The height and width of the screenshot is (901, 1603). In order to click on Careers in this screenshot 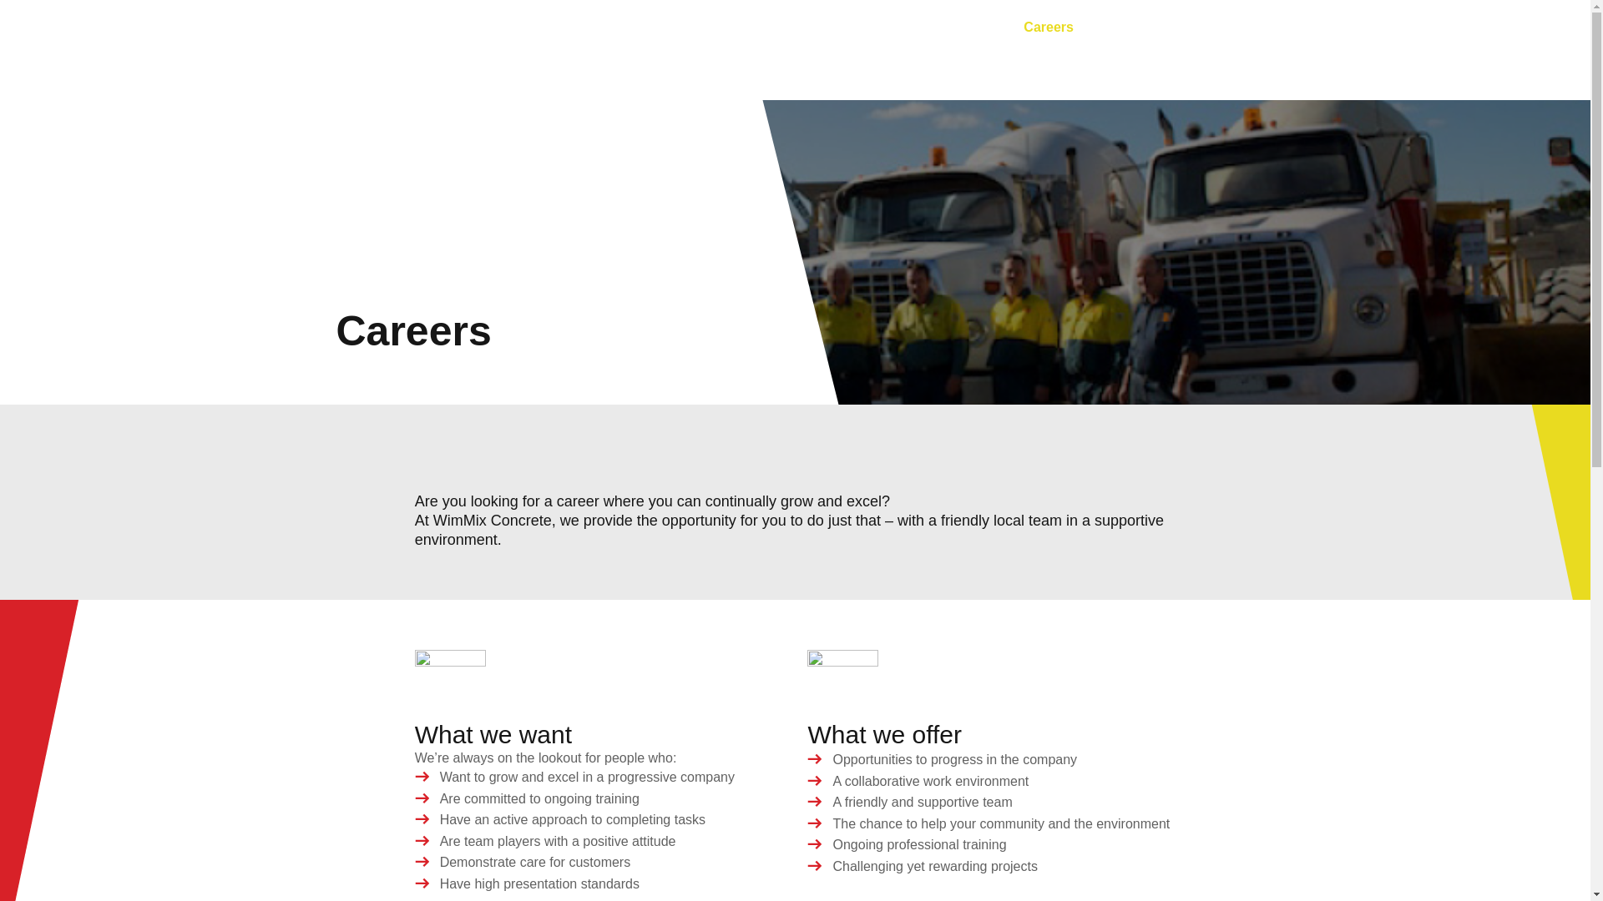, I will do `click(1049, 27)`.